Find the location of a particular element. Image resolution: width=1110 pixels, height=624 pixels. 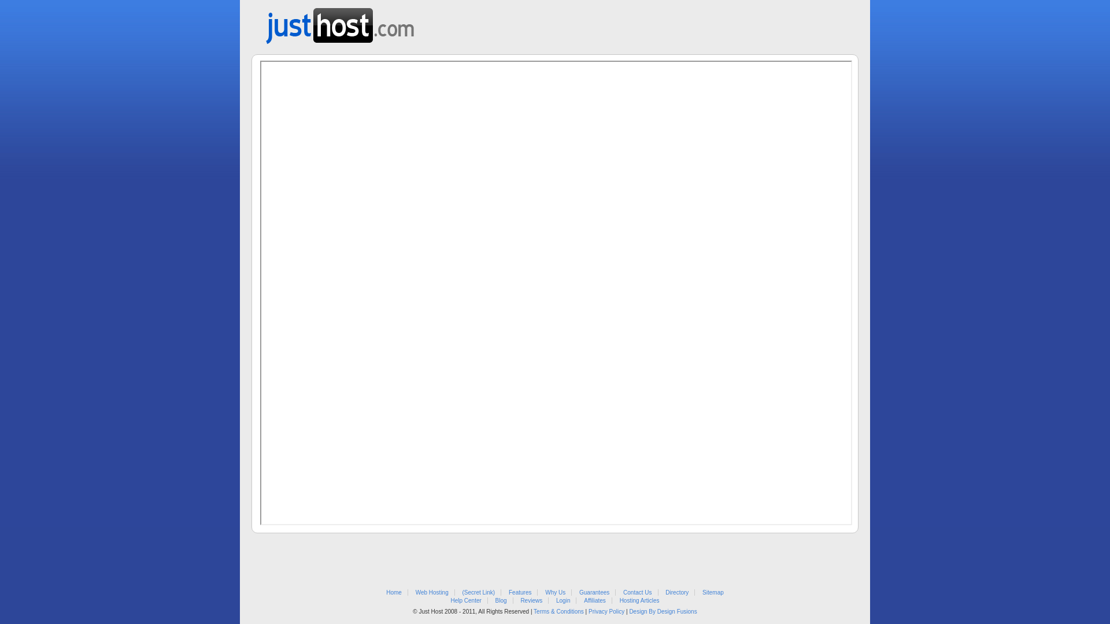

Web Hosting is located at coordinates (432, 593).